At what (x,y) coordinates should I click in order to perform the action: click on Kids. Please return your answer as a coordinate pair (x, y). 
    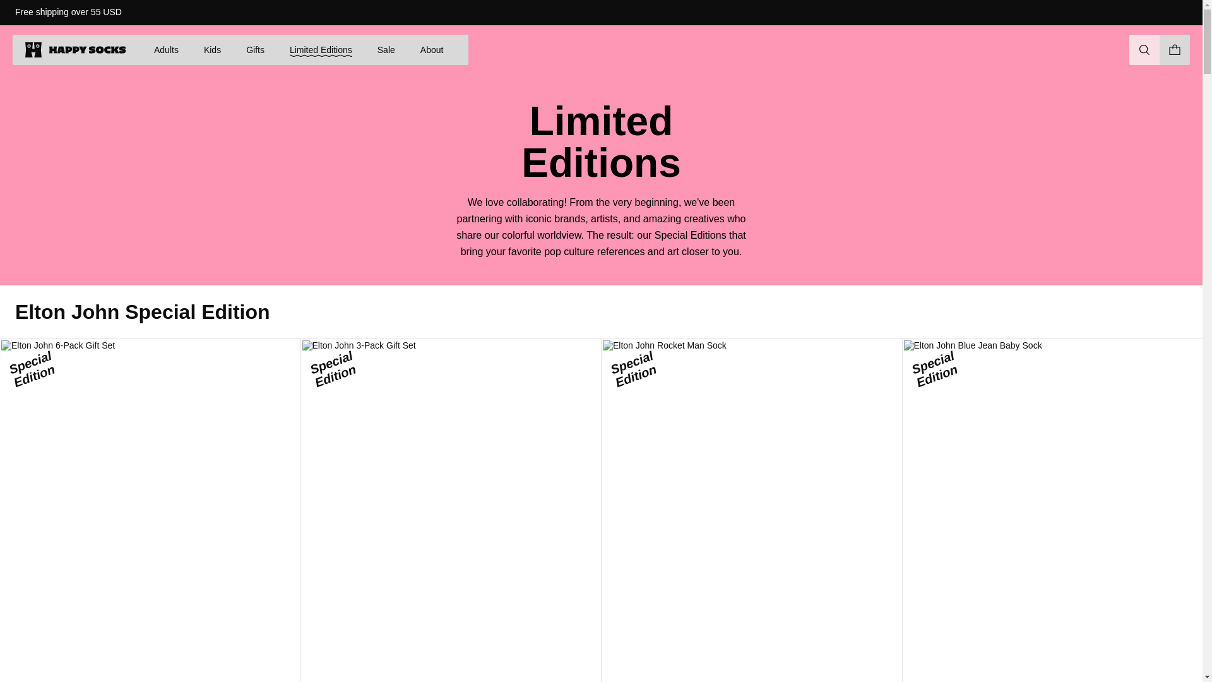
    Looking at the image, I should click on (212, 49).